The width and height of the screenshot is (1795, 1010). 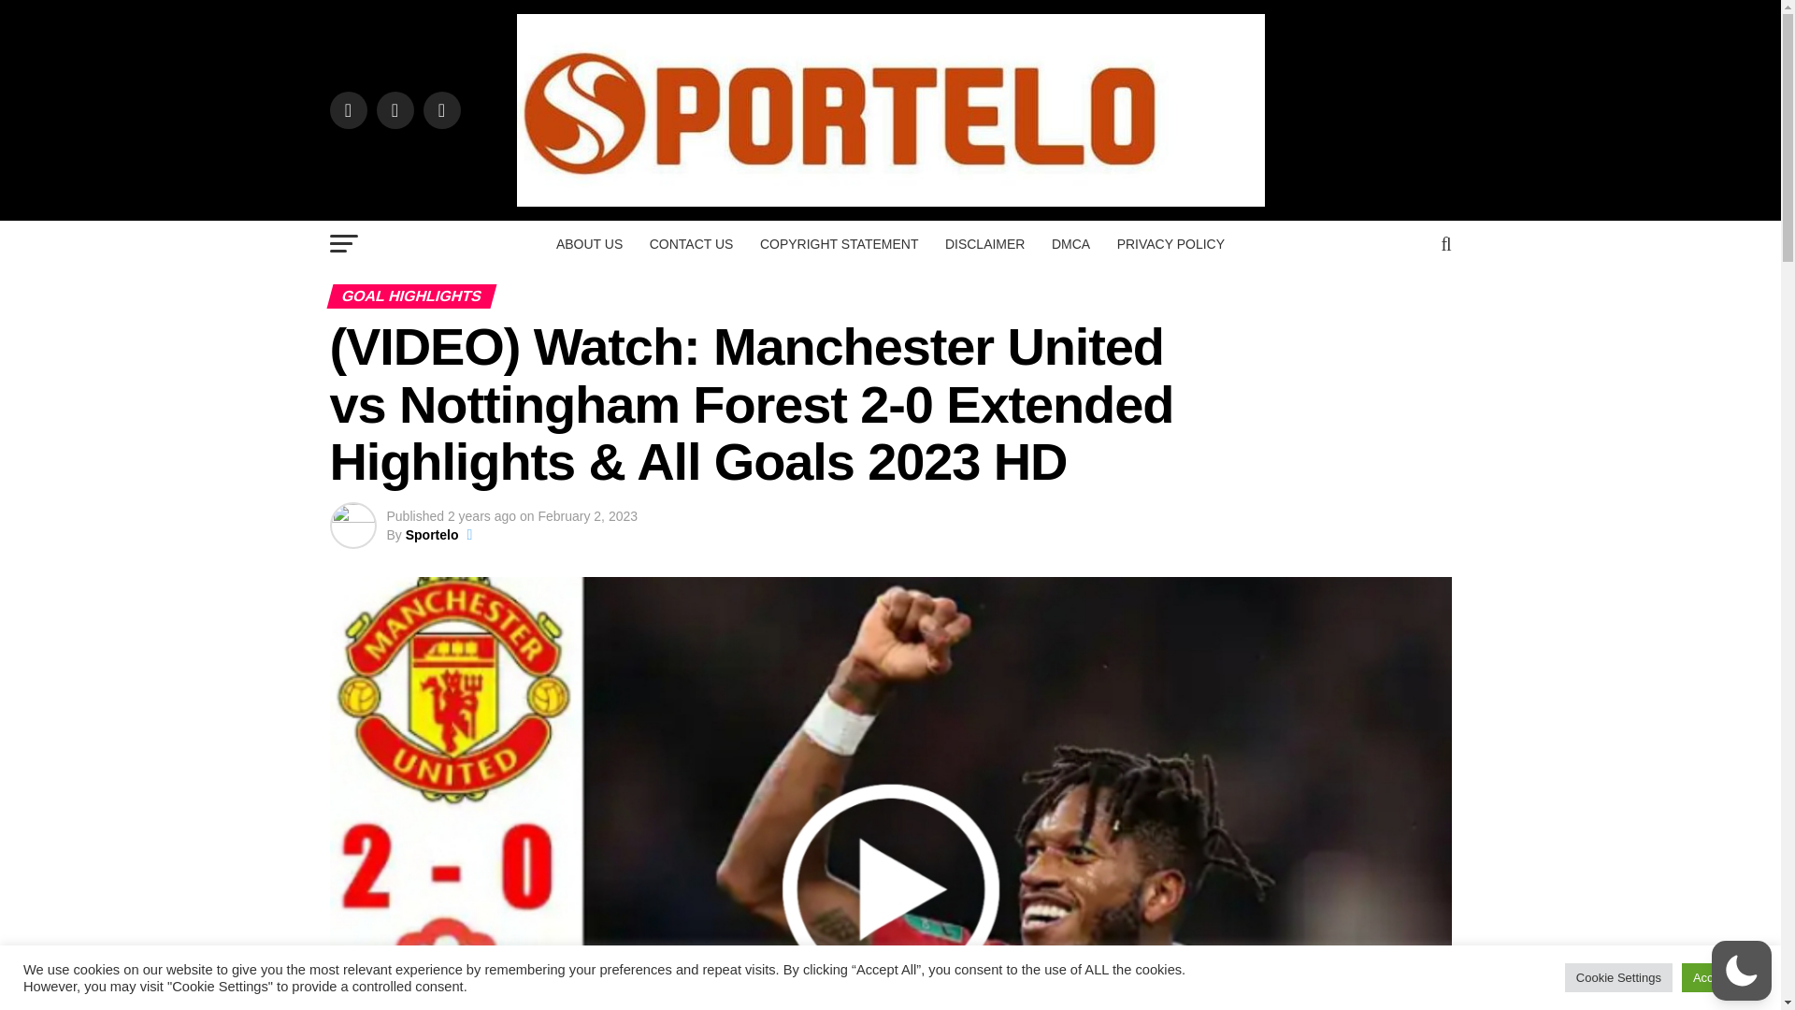 What do you see at coordinates (692, 244) in the screenshot?
I see `CONTACT US` at bounding box center [692, 244].